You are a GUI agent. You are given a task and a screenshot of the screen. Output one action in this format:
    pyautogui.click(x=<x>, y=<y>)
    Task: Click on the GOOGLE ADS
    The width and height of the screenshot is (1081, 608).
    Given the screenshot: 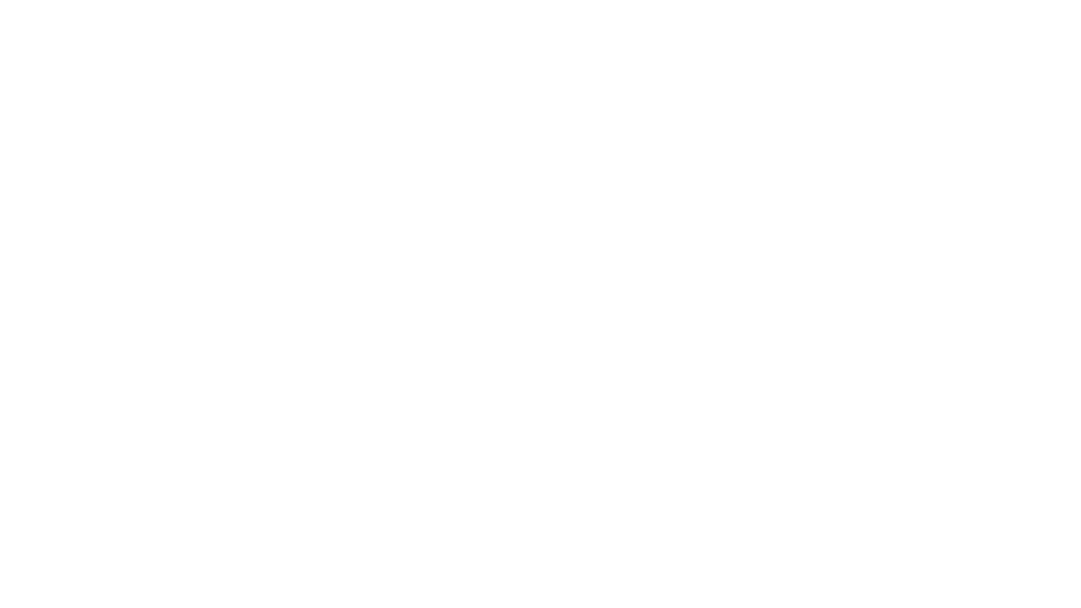 What is the action you would take?
    pyautogui.click(x=385, y=28)
    